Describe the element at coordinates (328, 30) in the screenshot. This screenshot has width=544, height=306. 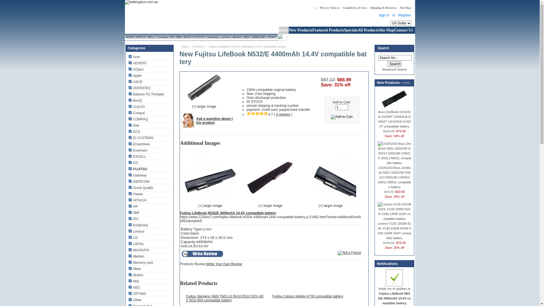
I see `Featured Products` at that location.